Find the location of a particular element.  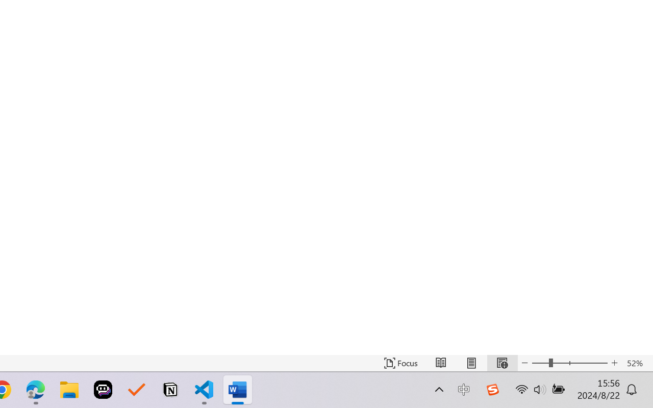

Read Mode is located at coordinates (441, 363).